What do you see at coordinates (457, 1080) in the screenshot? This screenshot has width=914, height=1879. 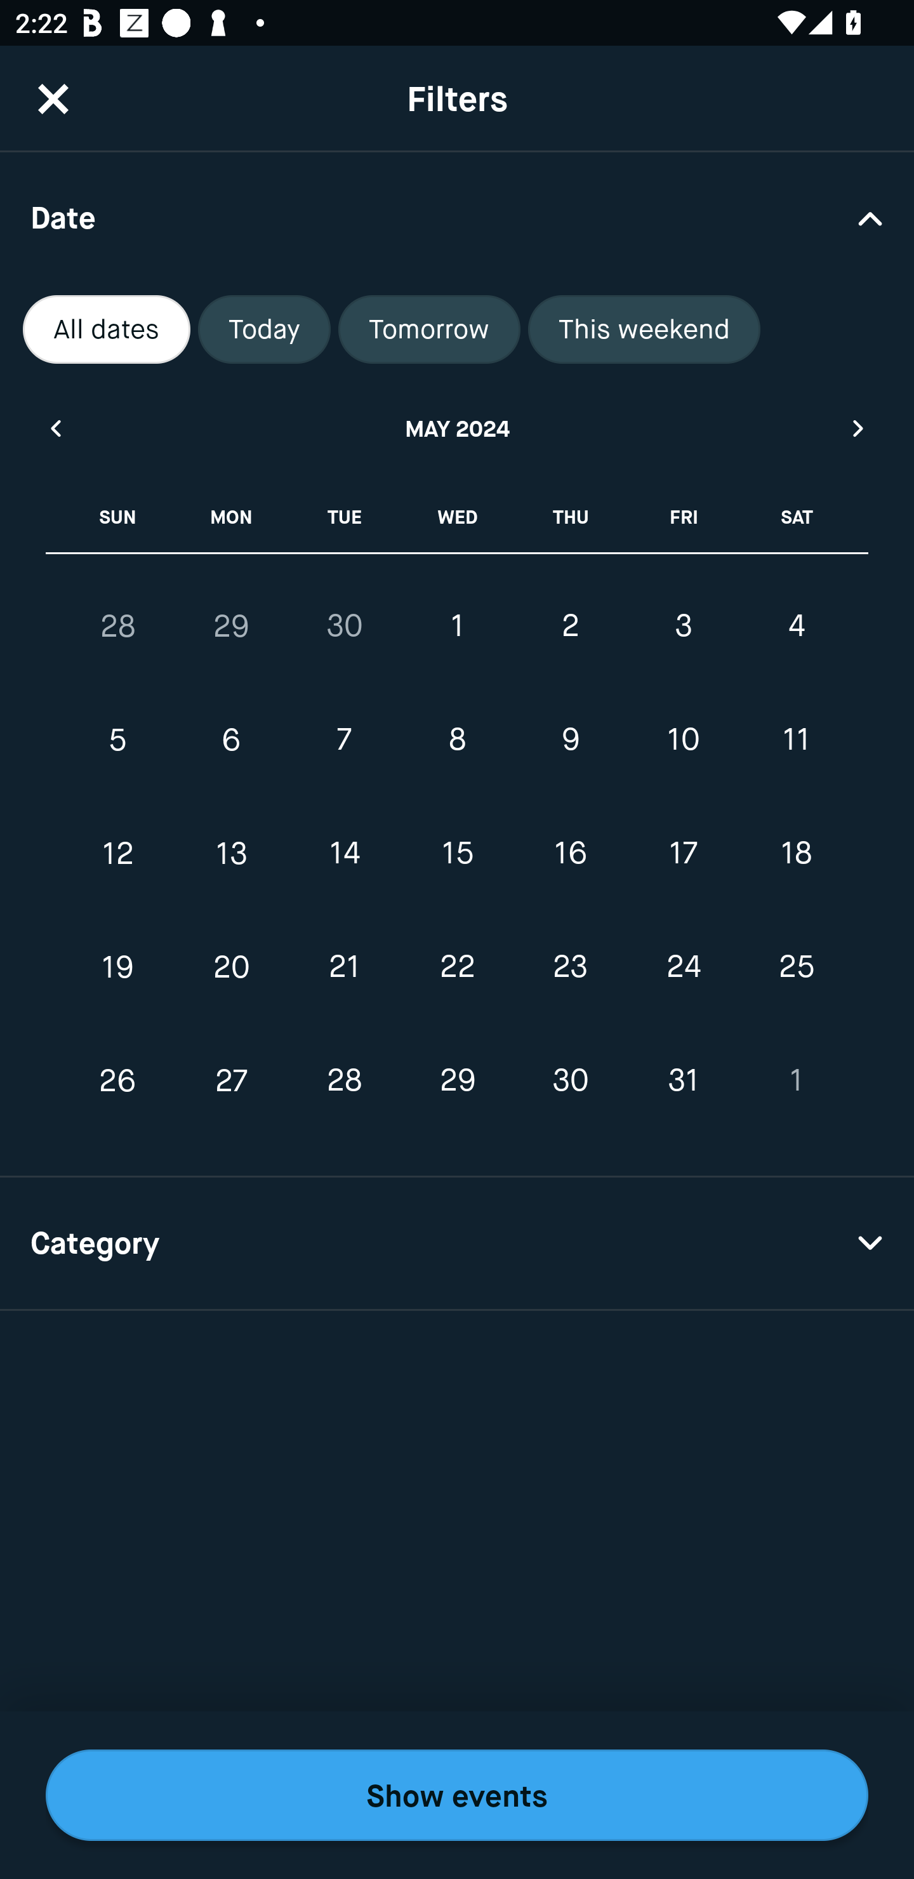 I see `29` at bounding box center [457, 1080].